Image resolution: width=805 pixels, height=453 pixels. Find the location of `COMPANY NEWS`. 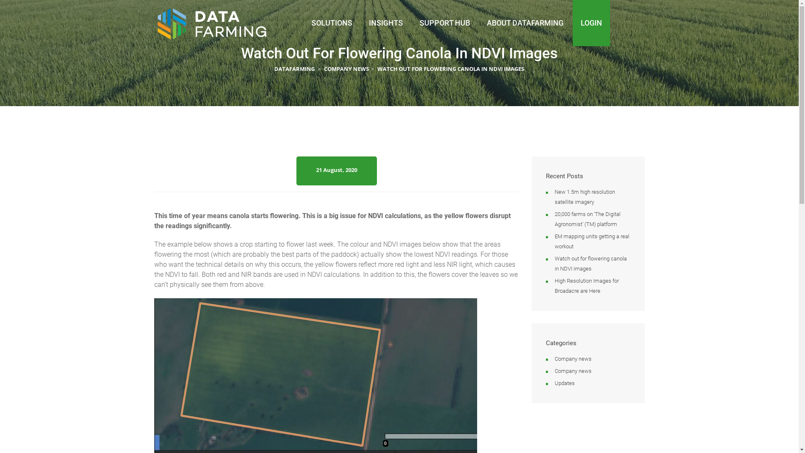

COMPANY NEWS is located at coordinates (346, 69).